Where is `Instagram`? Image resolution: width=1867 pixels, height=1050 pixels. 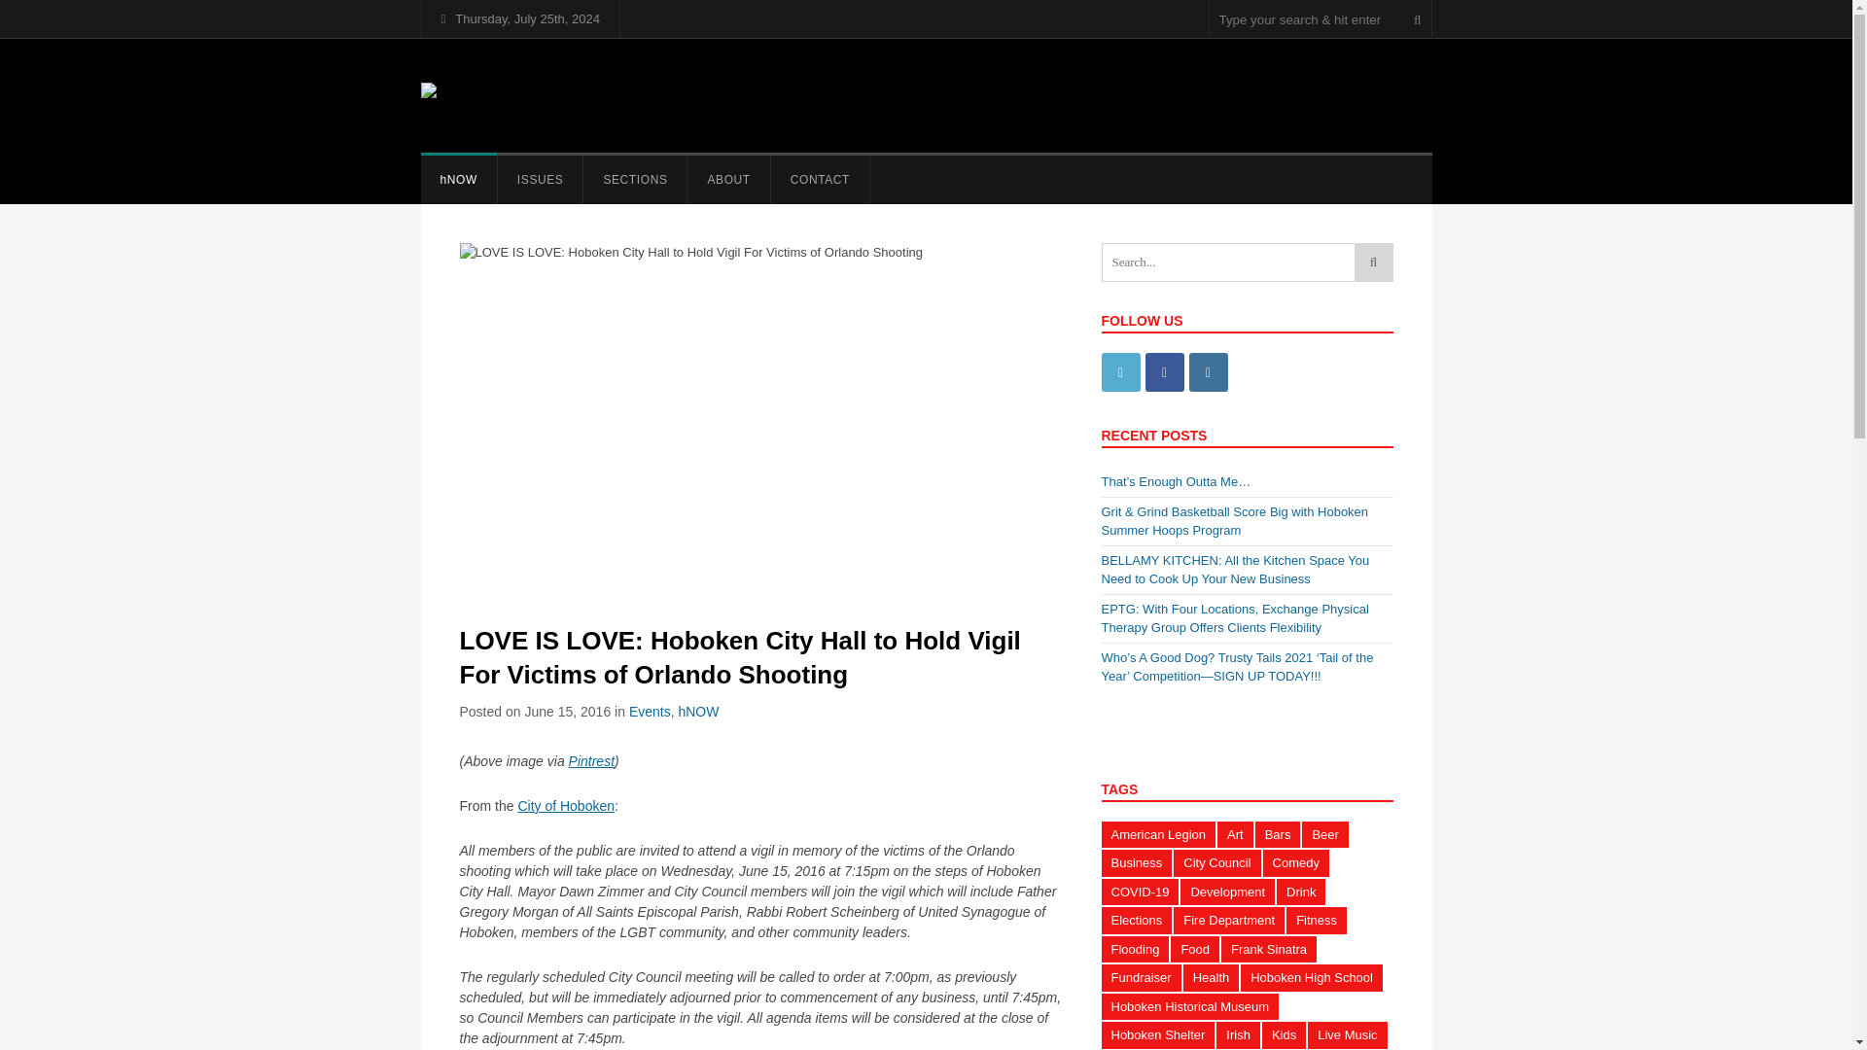
Instagram is located at coordinates (1207, 371).